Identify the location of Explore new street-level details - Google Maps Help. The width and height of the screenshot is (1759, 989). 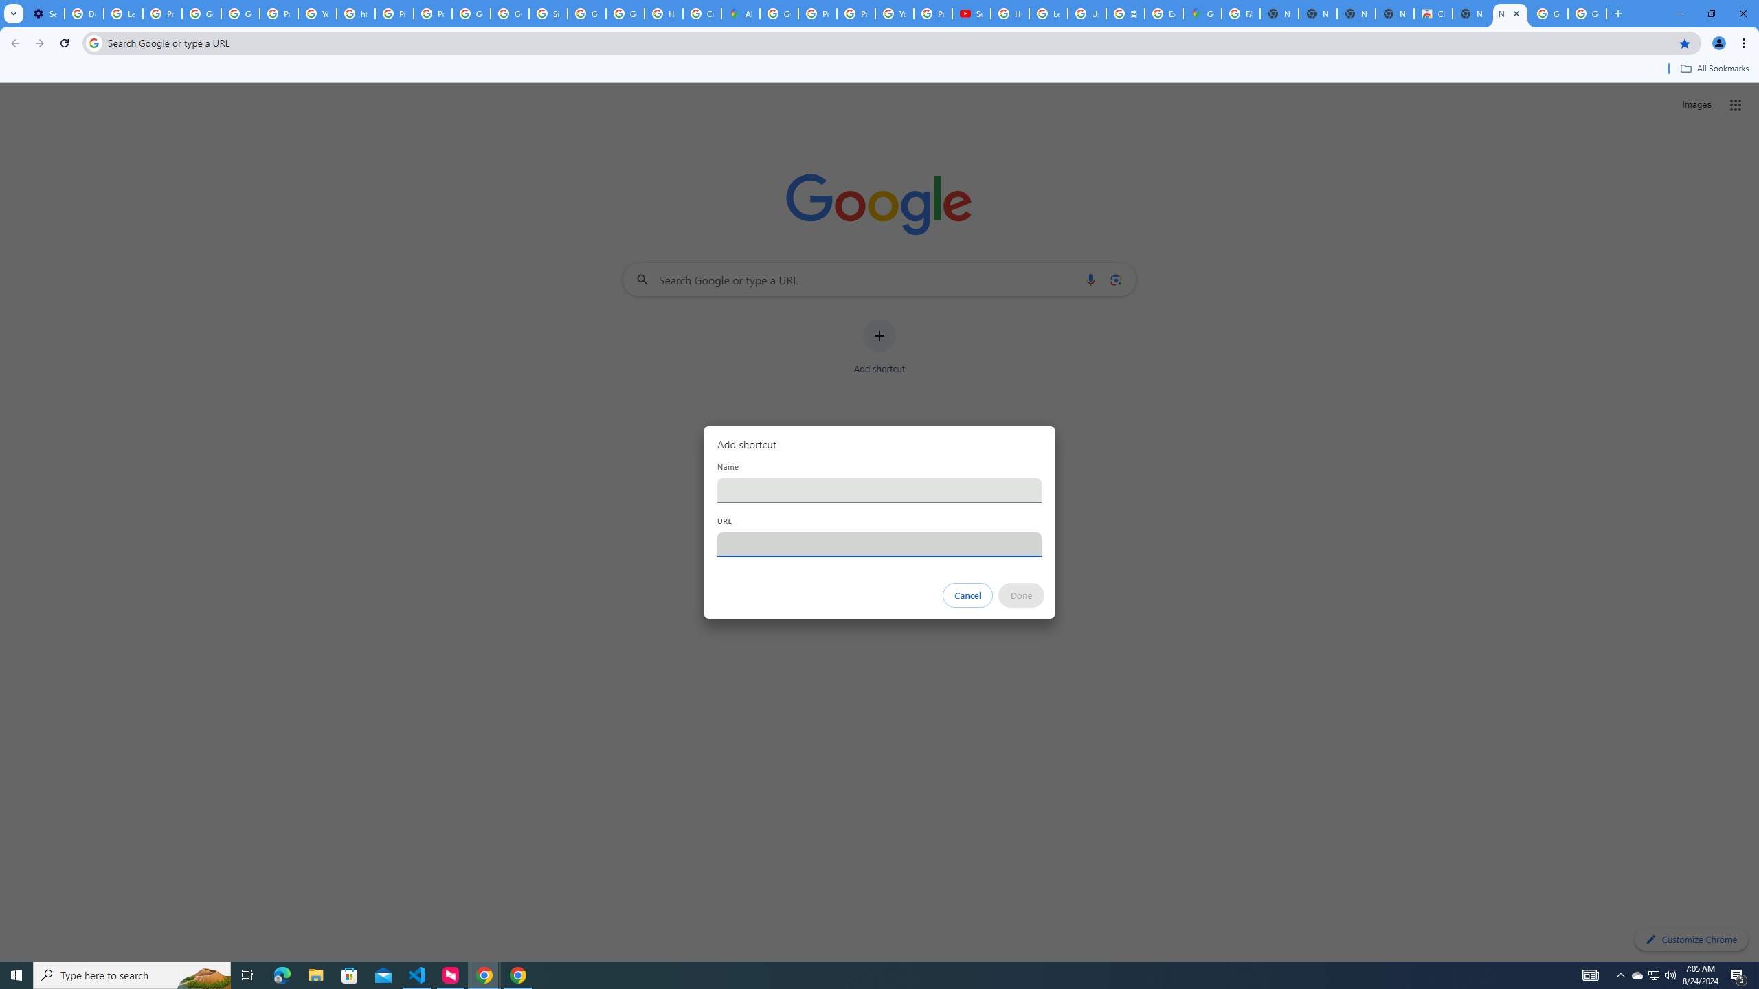
(1163, 14).